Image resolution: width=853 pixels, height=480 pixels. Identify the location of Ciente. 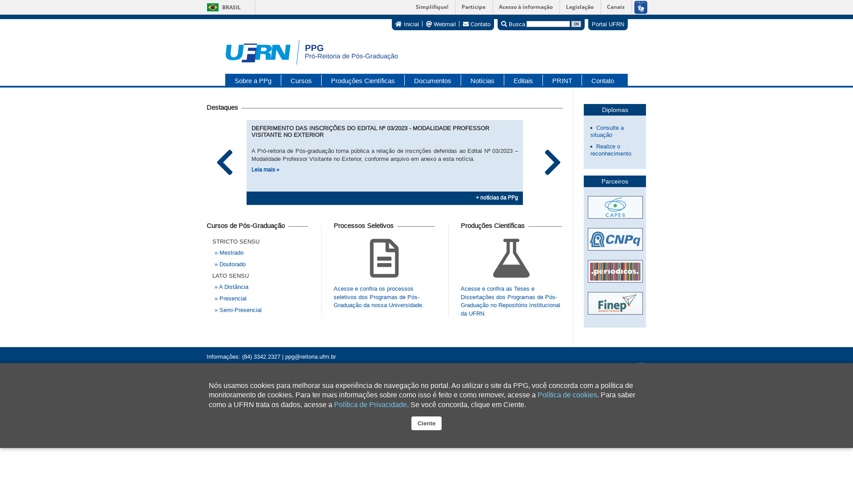
(426, 423).